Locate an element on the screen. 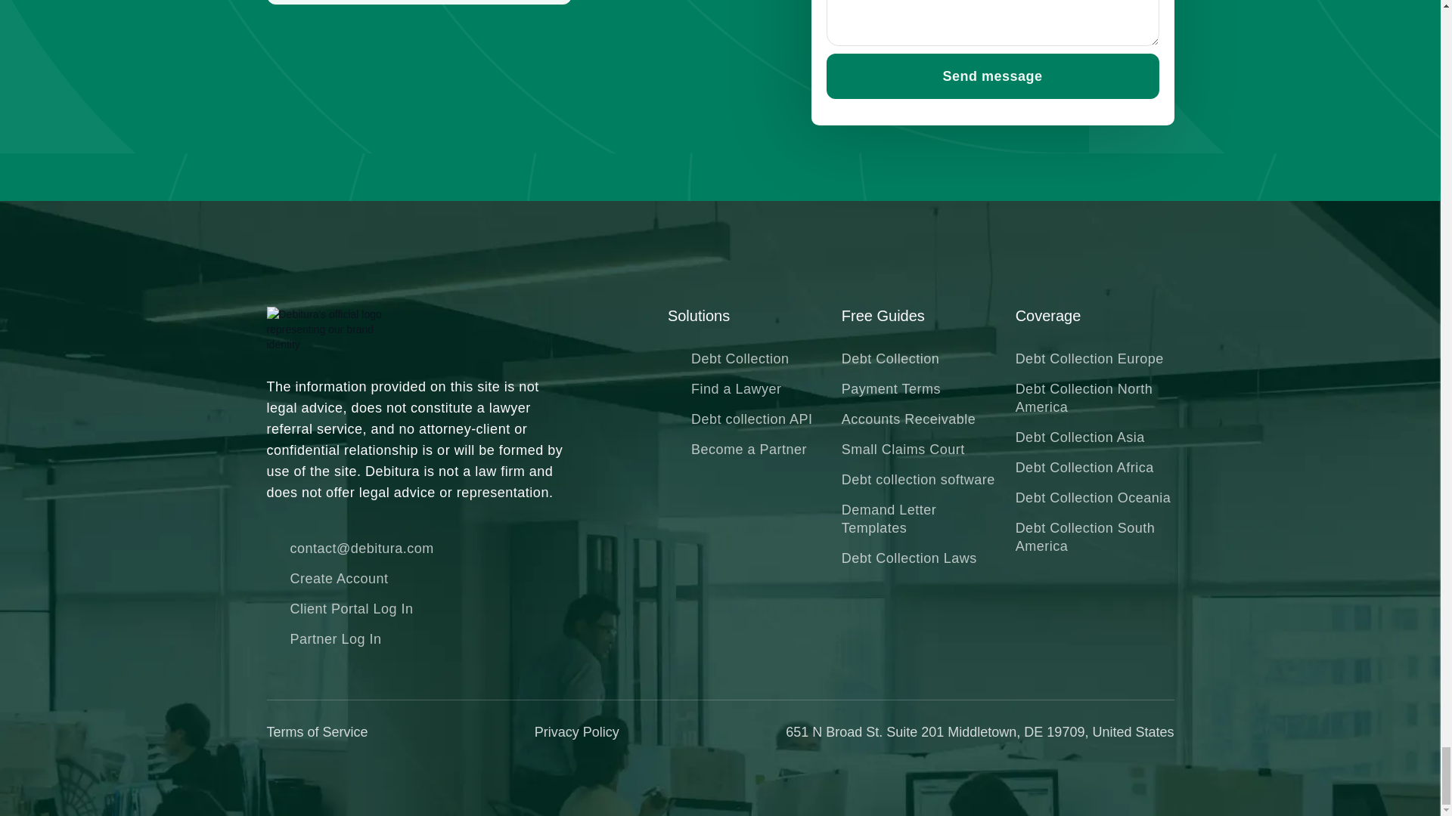 This screenshot has height=816, width=1452. Debitura Logo is located at coordinates (334, 329).